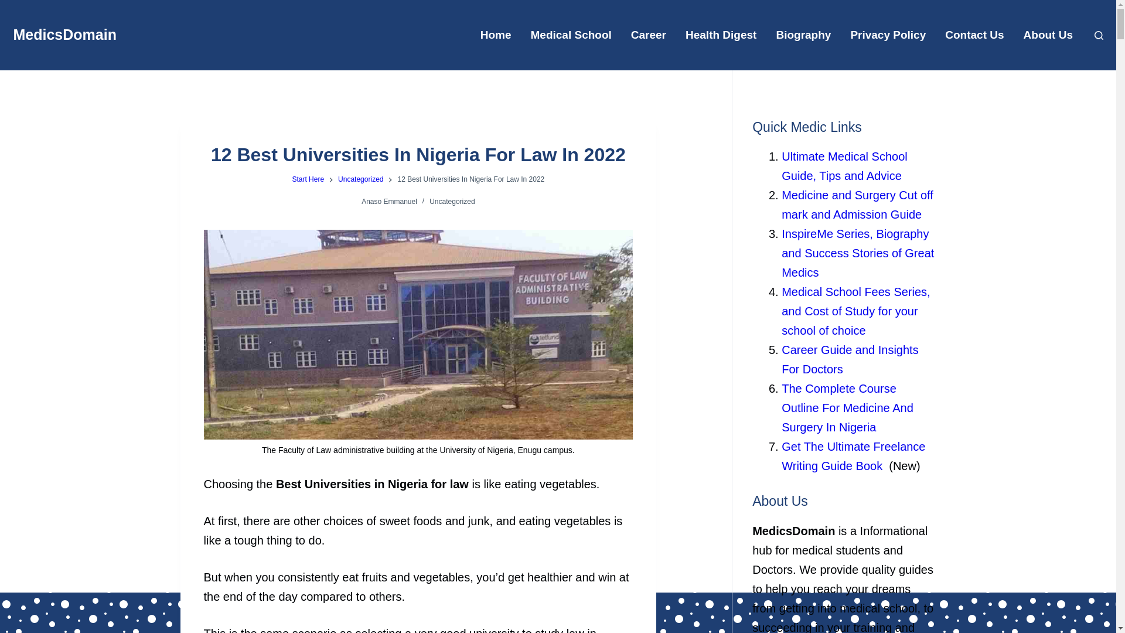  Describe the element at coordinates (389, 202) in the screenshot. I see `Posts by Anaso Emmanuel` at that location.